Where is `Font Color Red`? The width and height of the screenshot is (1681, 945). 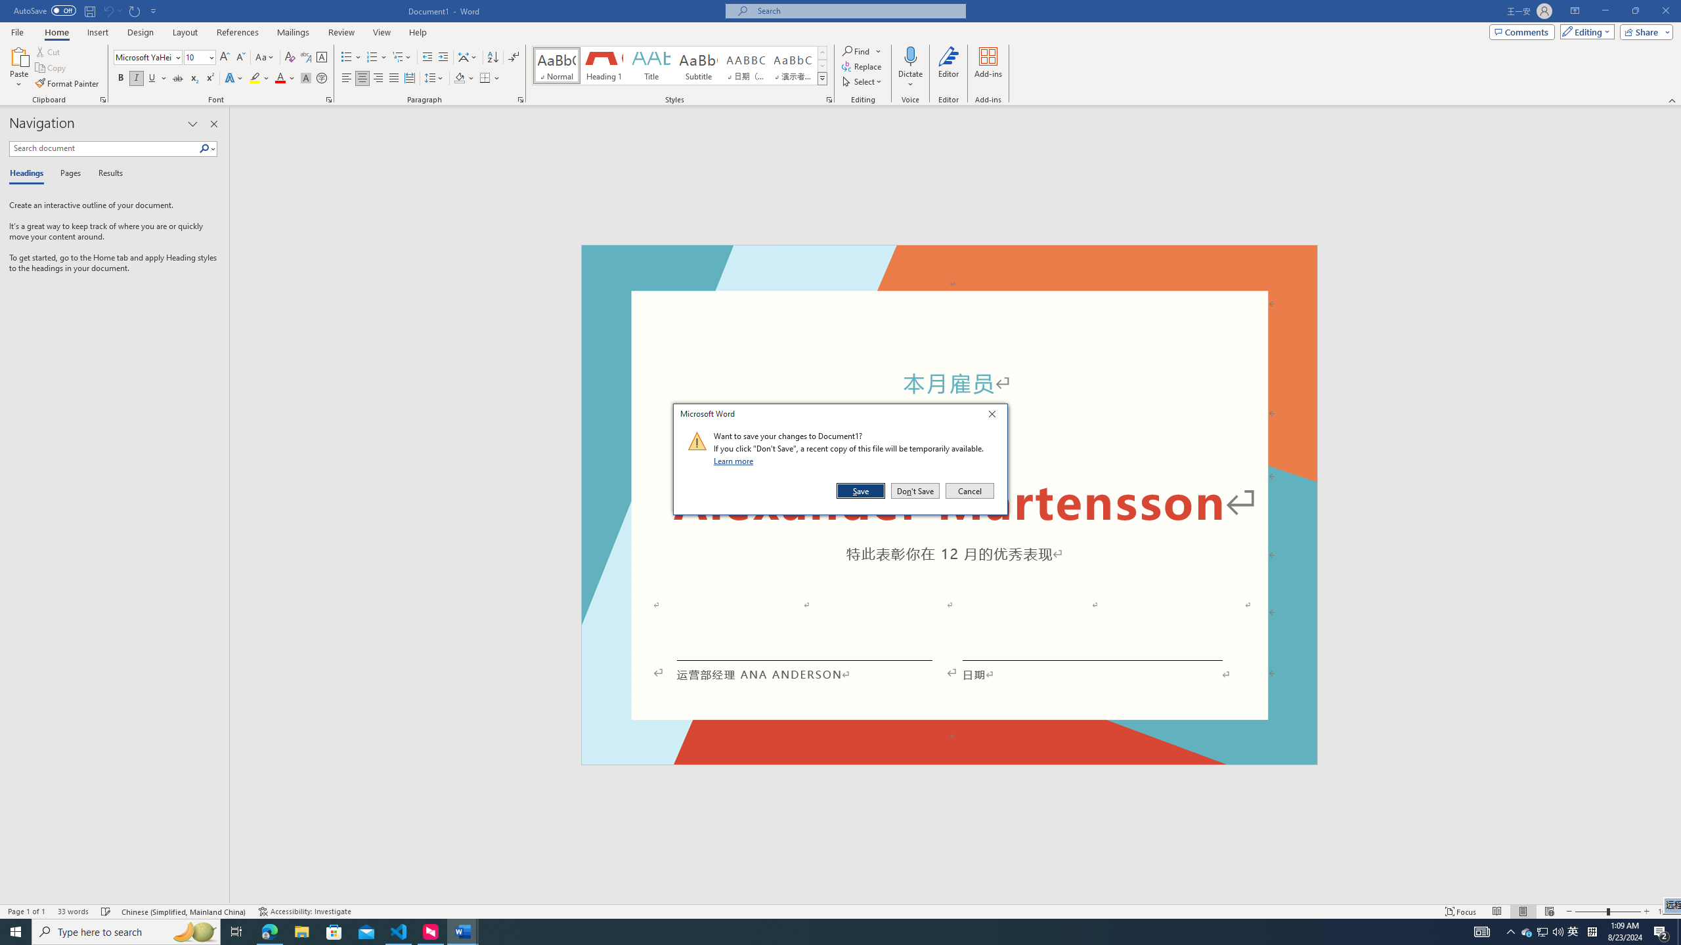 Font Color Red is located at coordinates (280, 79).